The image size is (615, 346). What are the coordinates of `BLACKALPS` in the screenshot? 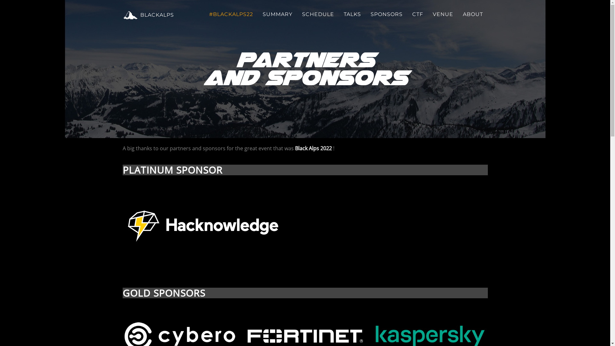 It's located at (148, 14).